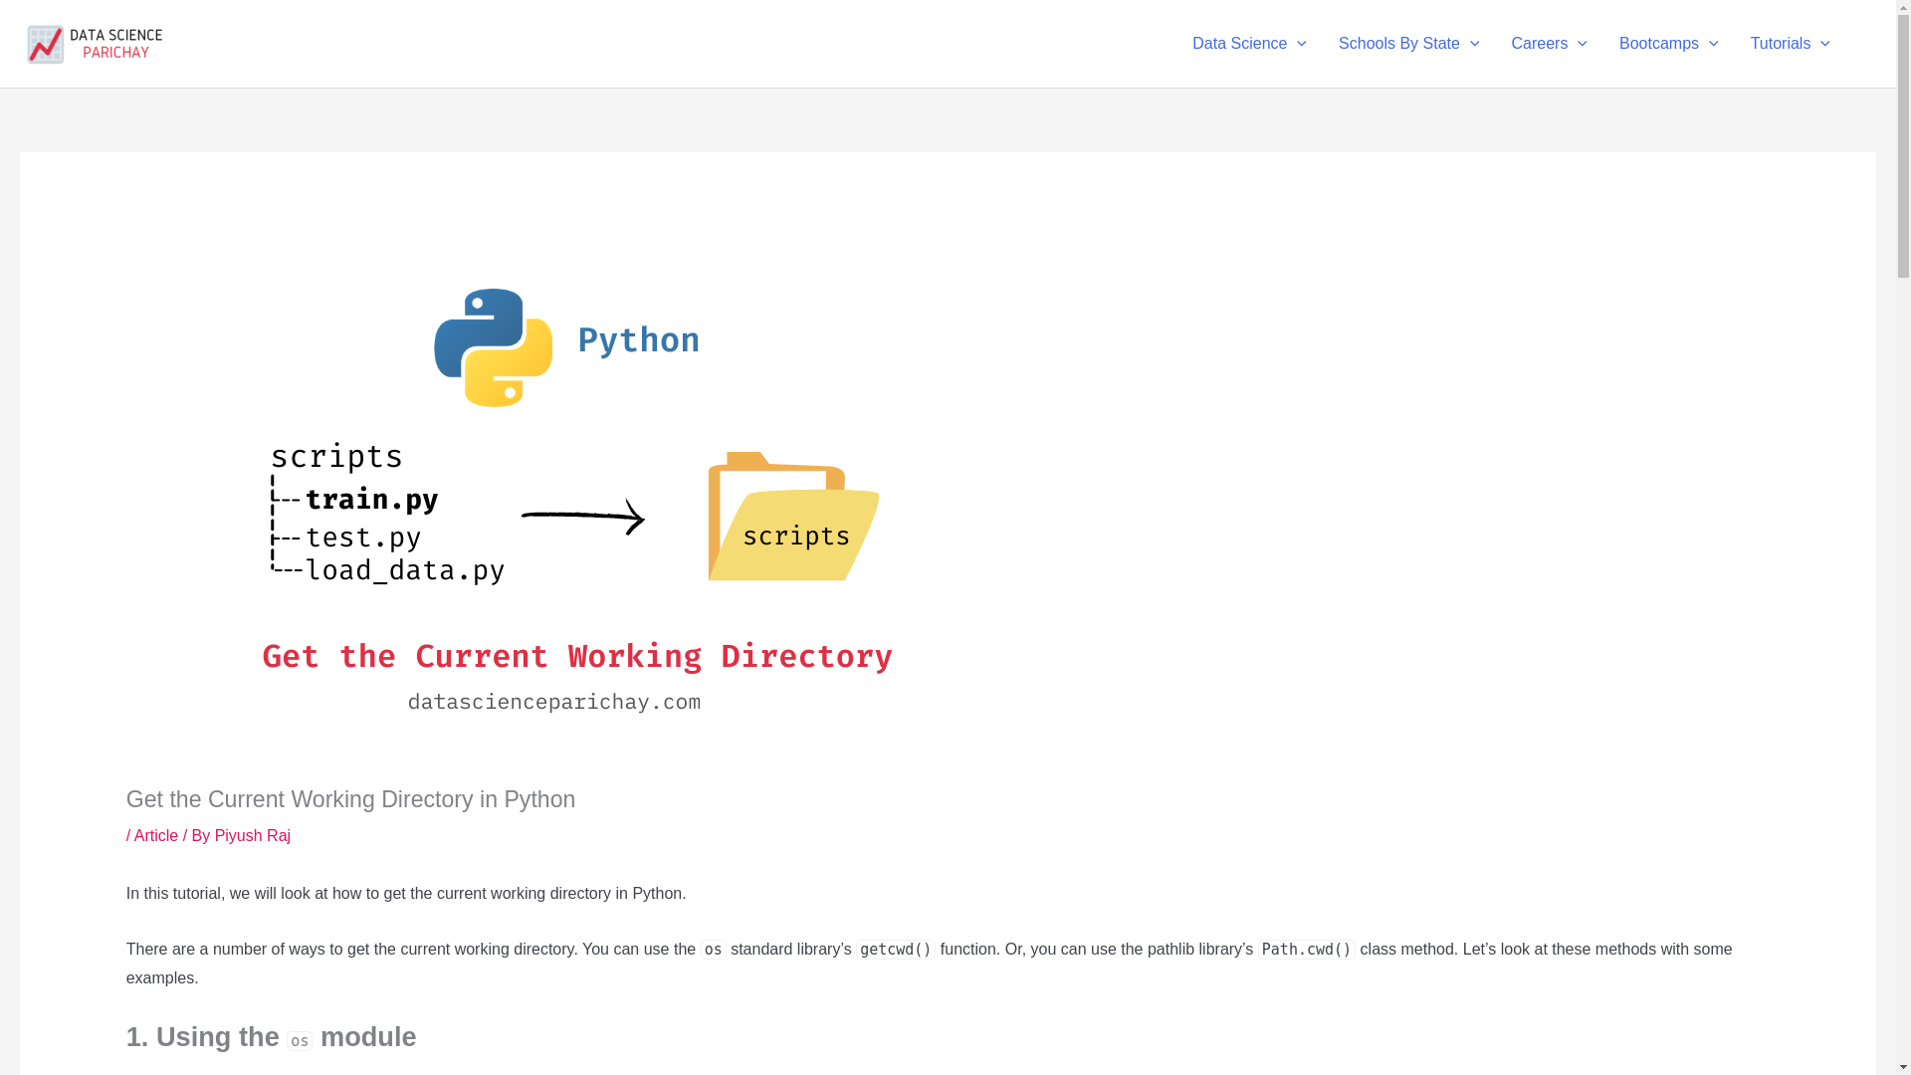 Image resolution: width=1911 pixels, height=1075 pixels. I want to click on Schools By State, so click(1407, 43).